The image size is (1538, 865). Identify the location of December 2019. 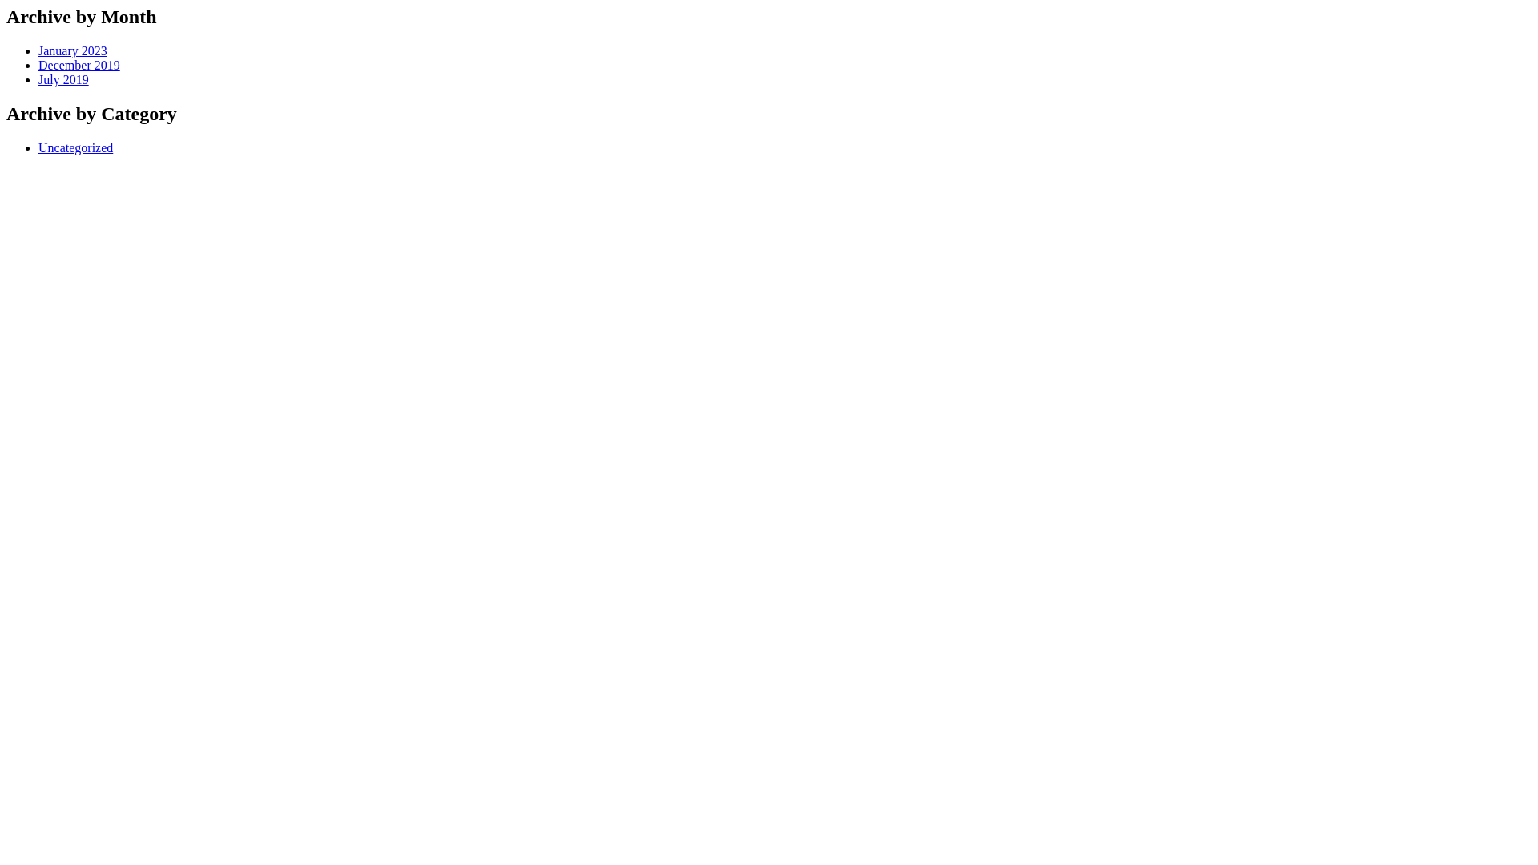
(79, 66).